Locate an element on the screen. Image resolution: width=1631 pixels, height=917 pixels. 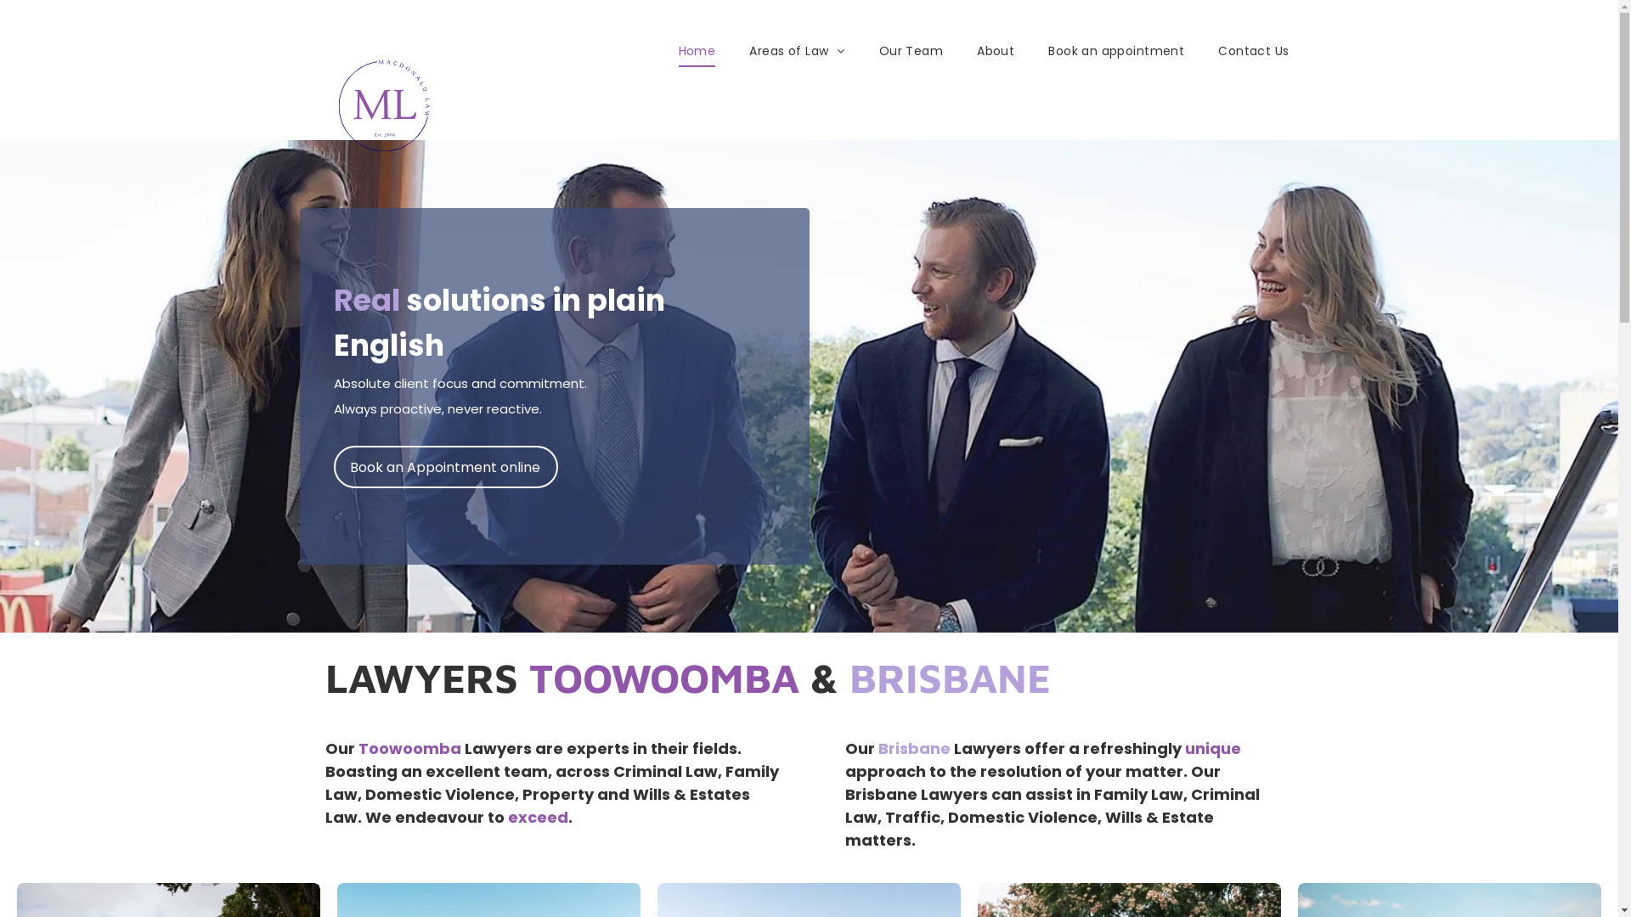
Book an appointment is located at coordinates (1116, 51).